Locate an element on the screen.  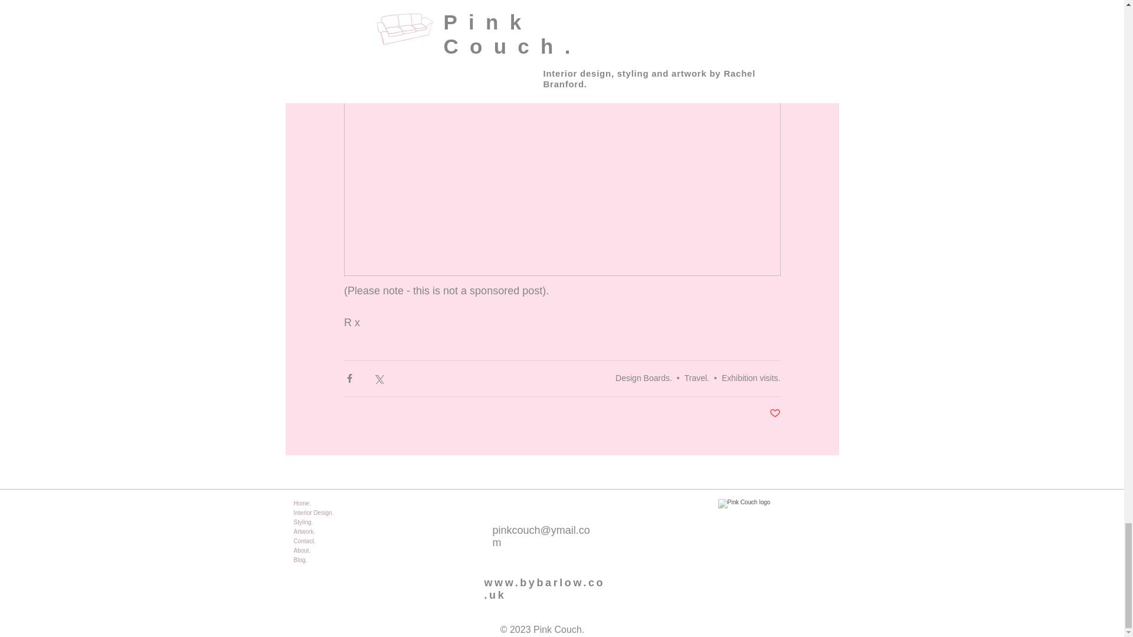
Design Boards. is located at coordinates (643, 377).